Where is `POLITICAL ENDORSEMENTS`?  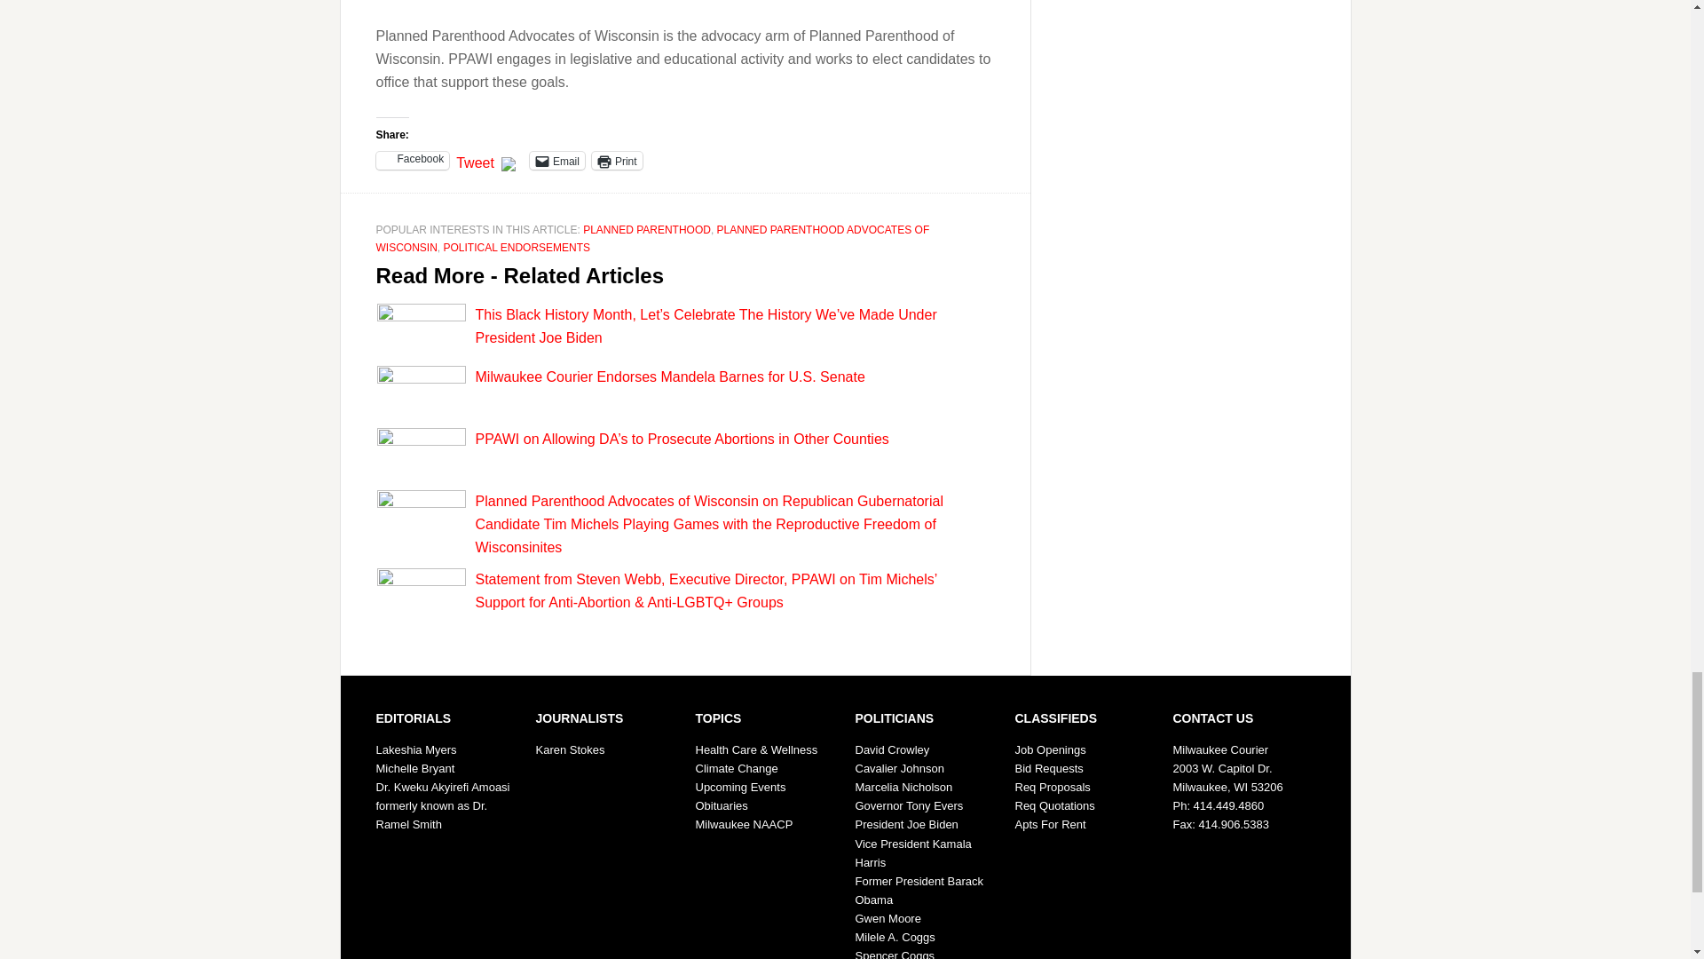
POLITICAL ENDORSEMENTS is located at coordinates (517, 248).